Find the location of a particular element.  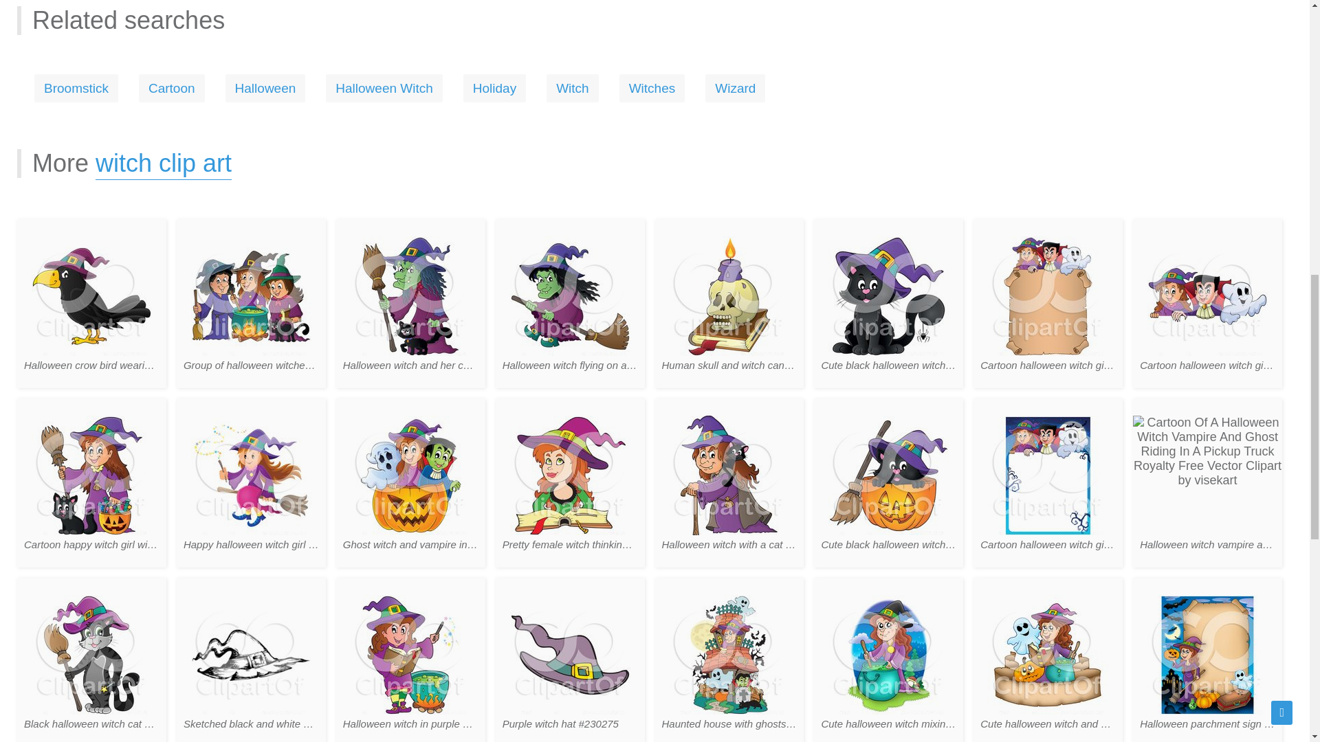

witch clip art is located at coordinates (164, 165).